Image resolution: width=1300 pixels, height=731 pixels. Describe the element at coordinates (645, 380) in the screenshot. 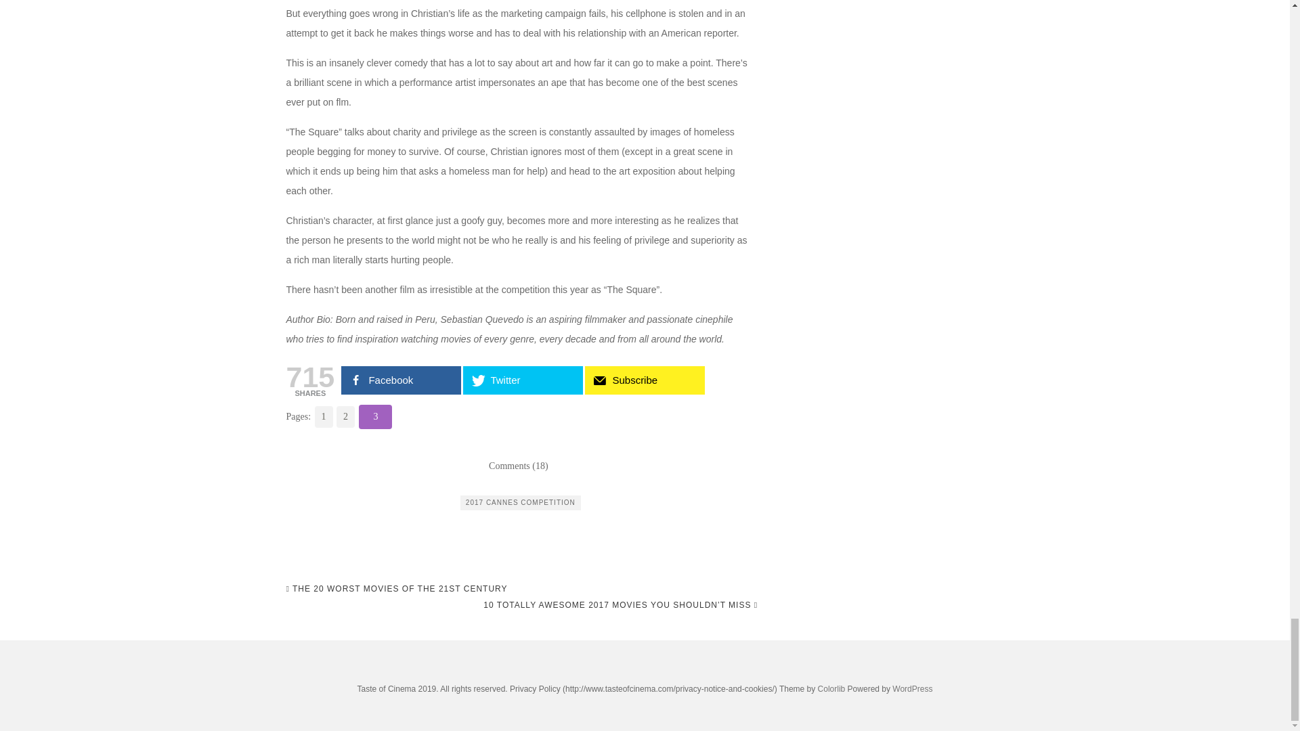

I see `Subscribe` at that location.